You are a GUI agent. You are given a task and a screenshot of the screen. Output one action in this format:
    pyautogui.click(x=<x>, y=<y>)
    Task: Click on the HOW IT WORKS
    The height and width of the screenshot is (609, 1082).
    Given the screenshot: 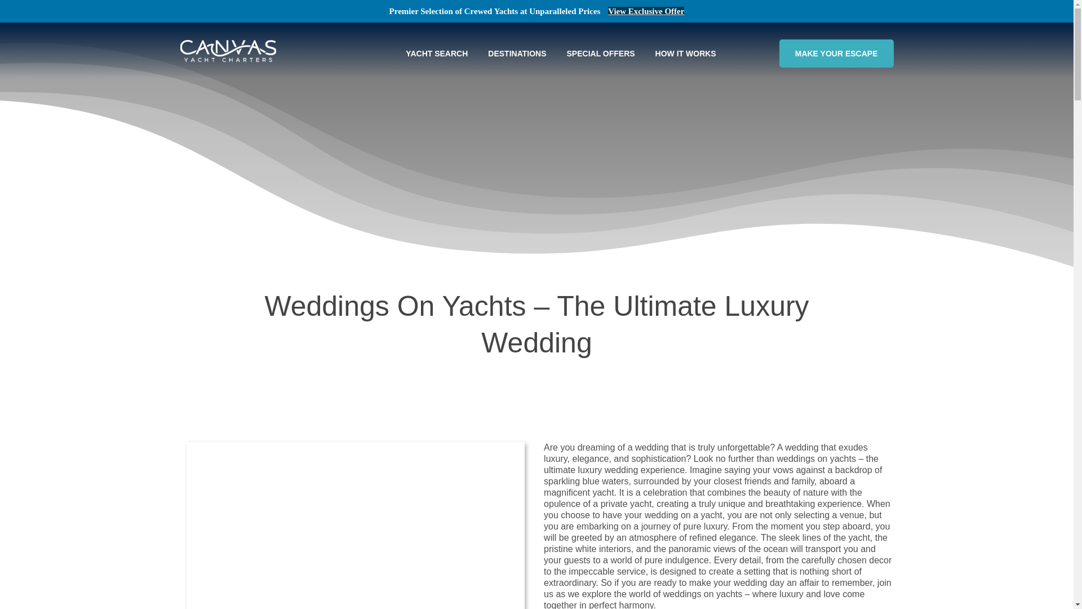 What is the action you would take?
    pyautogui.click(x=685, y=53)
    